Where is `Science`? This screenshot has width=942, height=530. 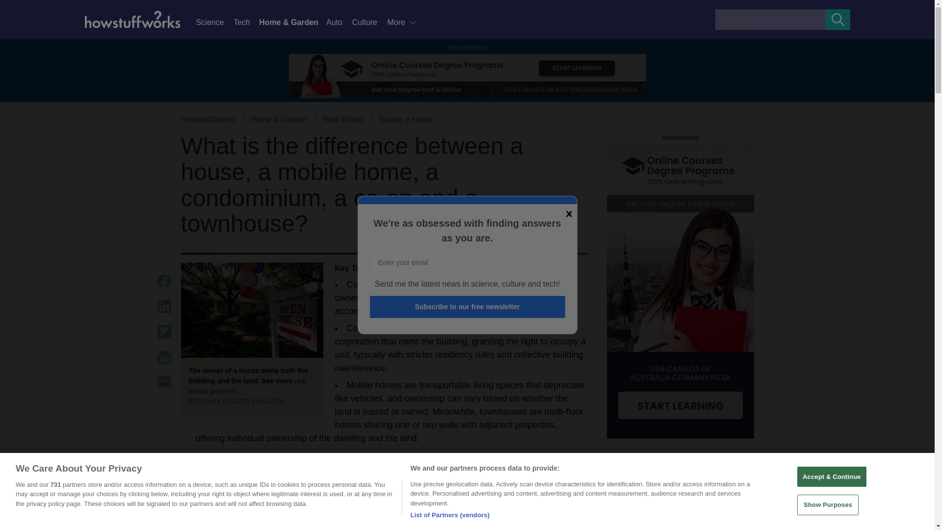
Science is located at coordinates (214, 23).